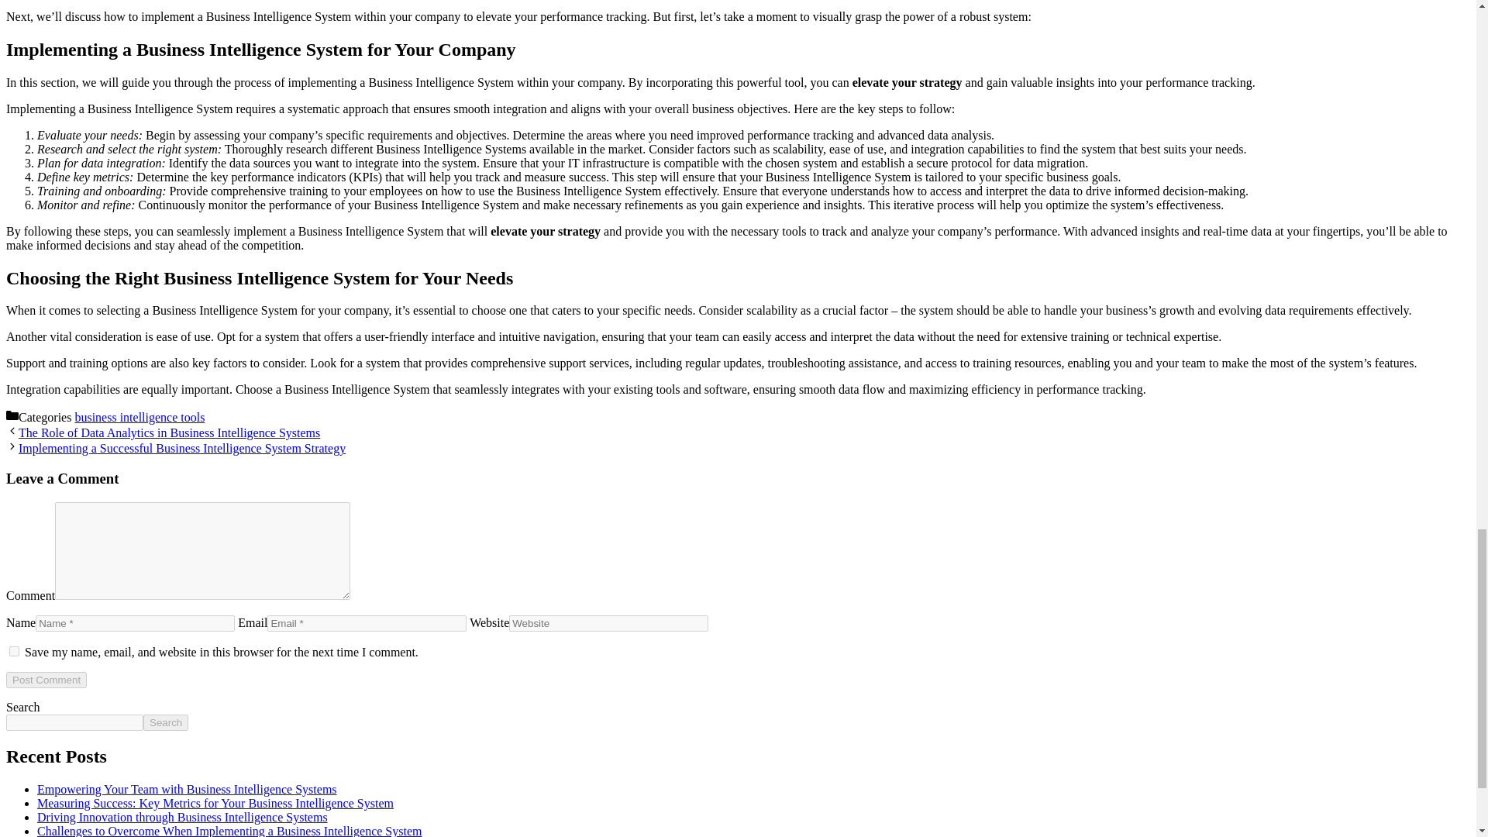  What do you see at coordinates (139, 417) in the screenshot?
I see `business intelligence tools` at bounding box center [139, 417].